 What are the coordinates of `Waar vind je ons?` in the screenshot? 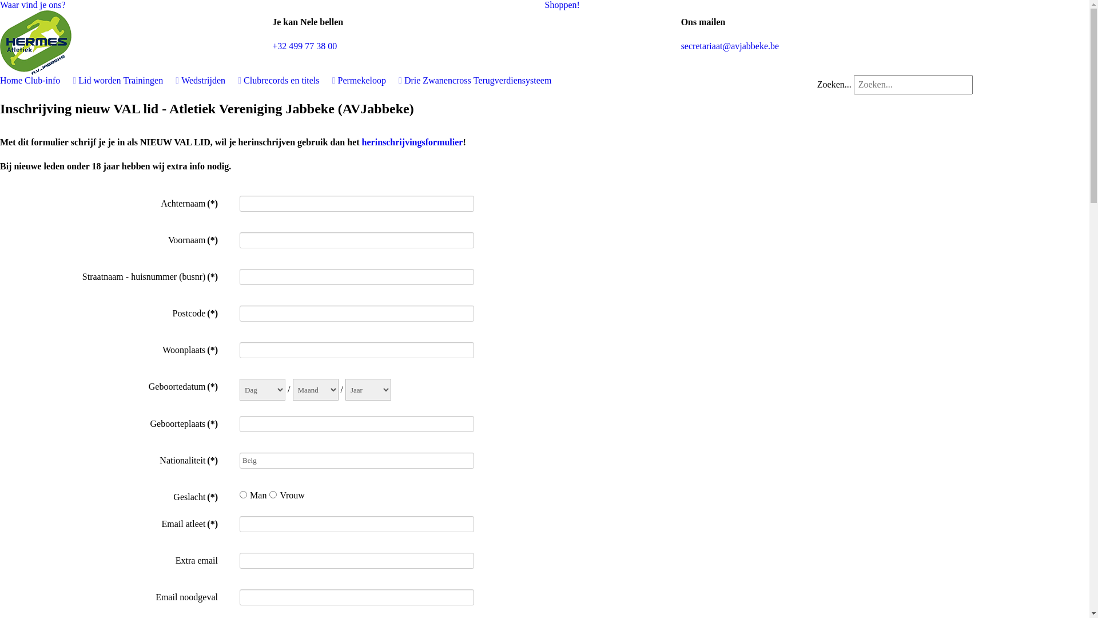 It's located at (33, 5).